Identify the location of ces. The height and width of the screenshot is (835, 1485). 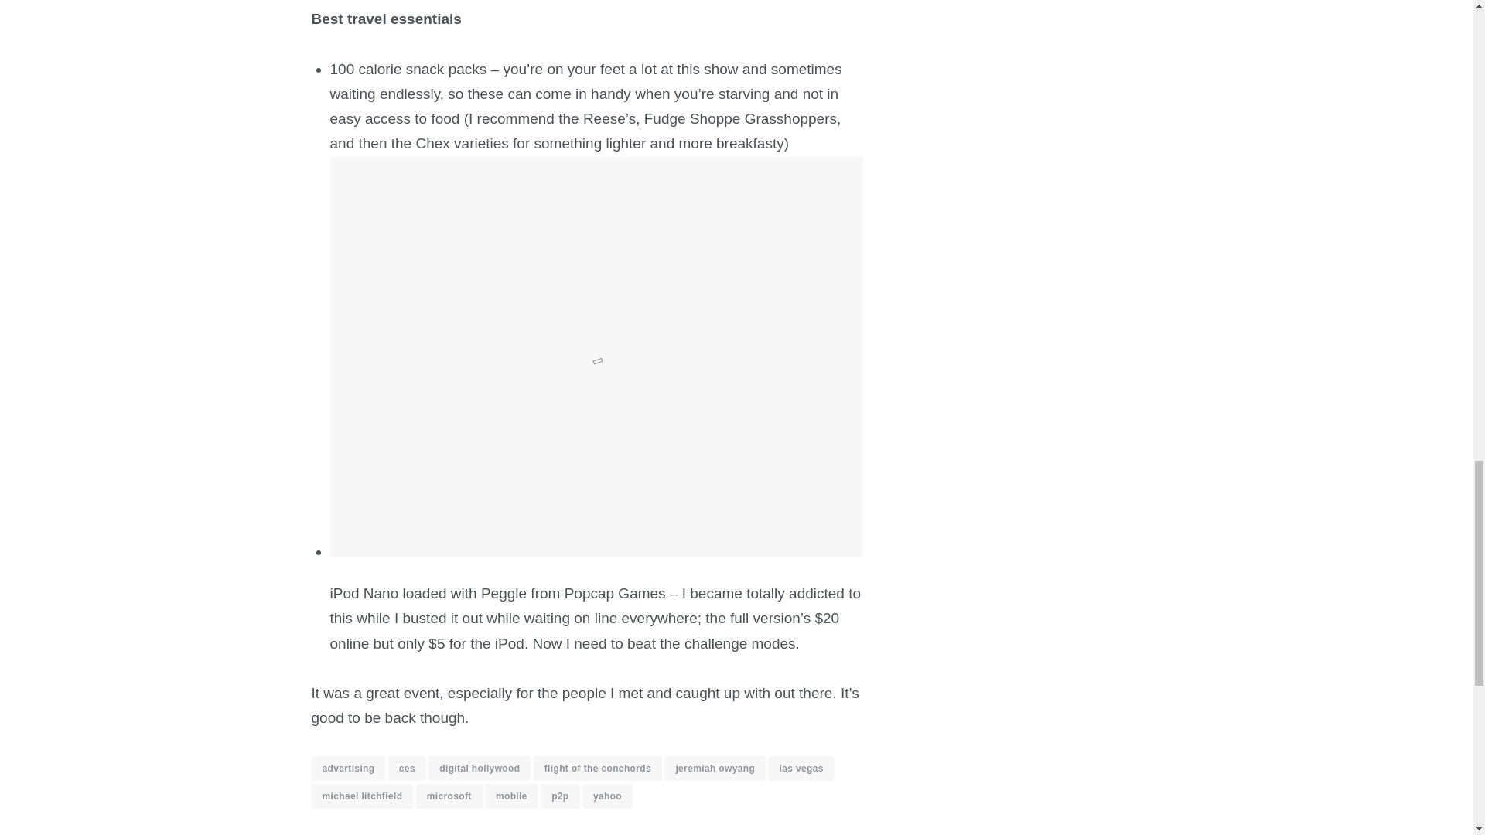
(407, 769).